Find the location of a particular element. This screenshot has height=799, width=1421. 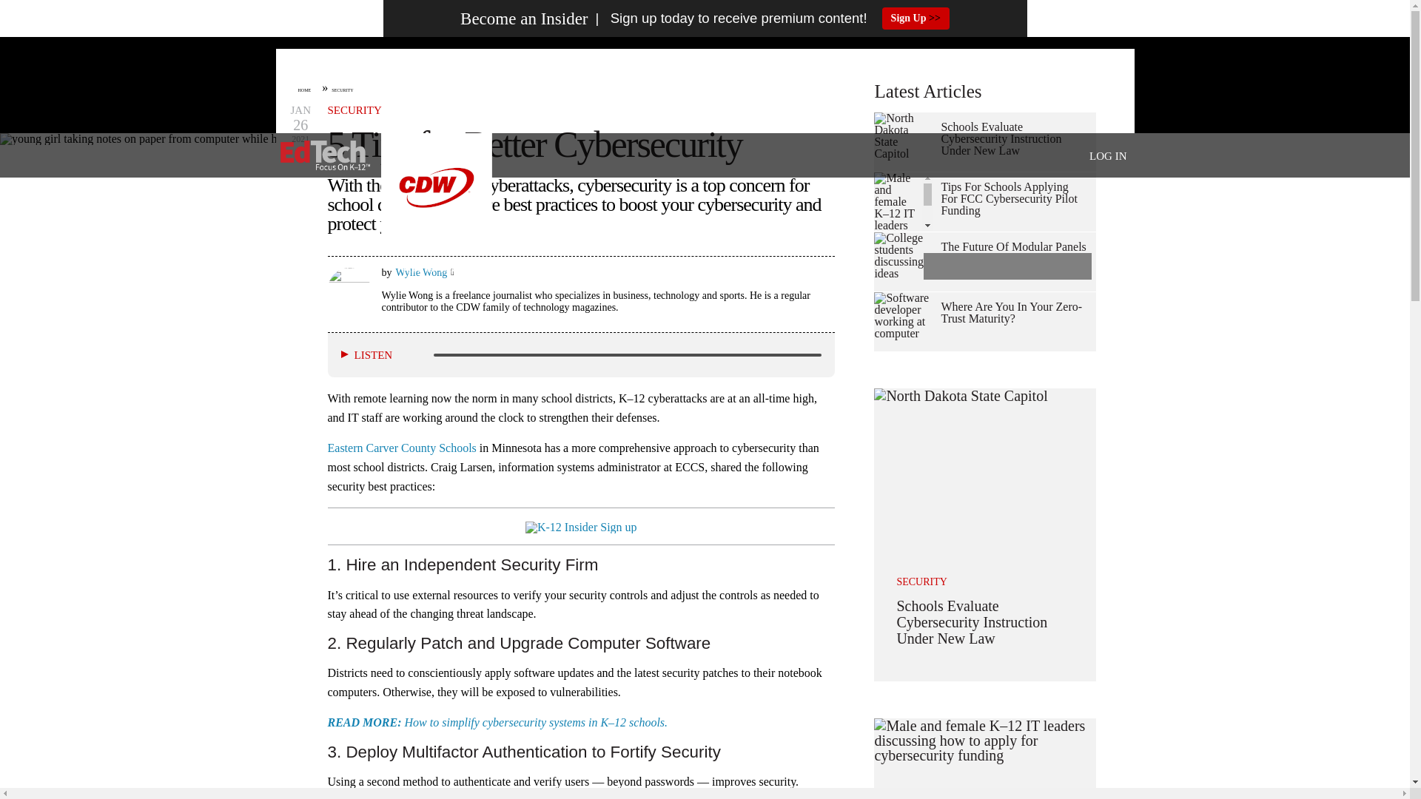

VOICES is located at coordinates (527, 269).